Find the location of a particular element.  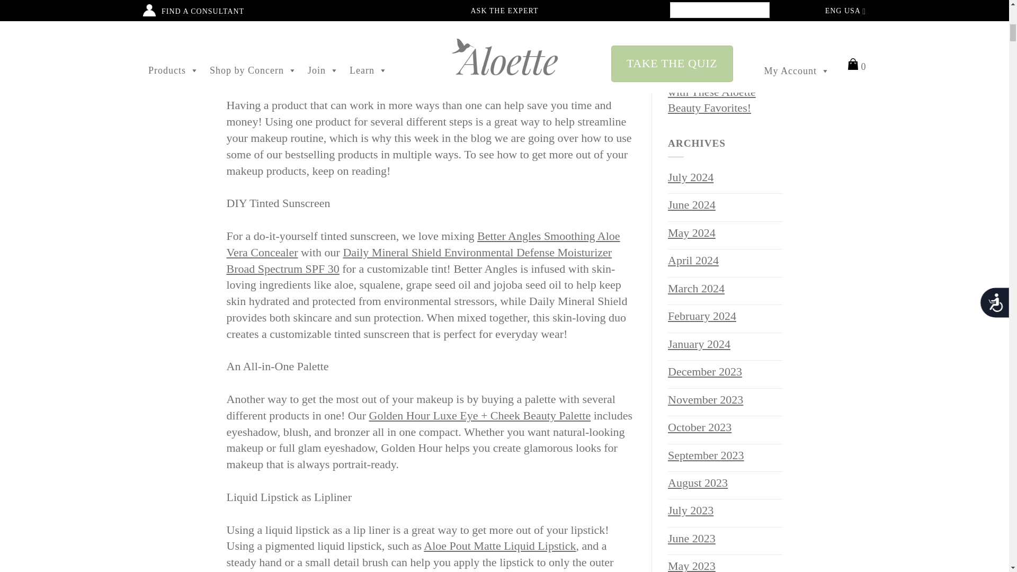

Twitter is located at coordinates (250, 65).